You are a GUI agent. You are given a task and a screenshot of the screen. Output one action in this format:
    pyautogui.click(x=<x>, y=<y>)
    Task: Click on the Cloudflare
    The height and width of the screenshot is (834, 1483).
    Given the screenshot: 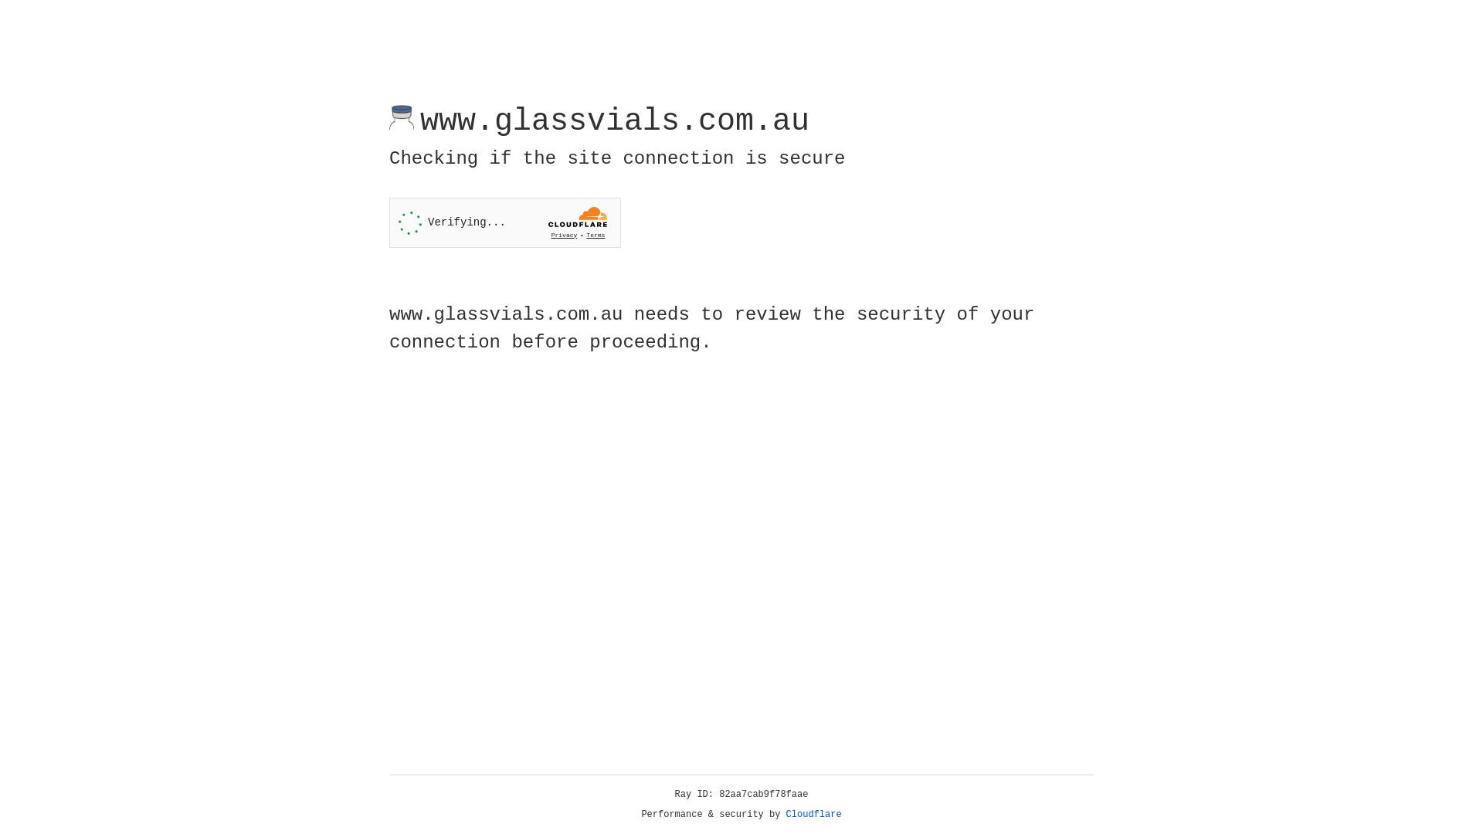 What is the action you would take?
    pyautogui.click(x=814, y=815)
    